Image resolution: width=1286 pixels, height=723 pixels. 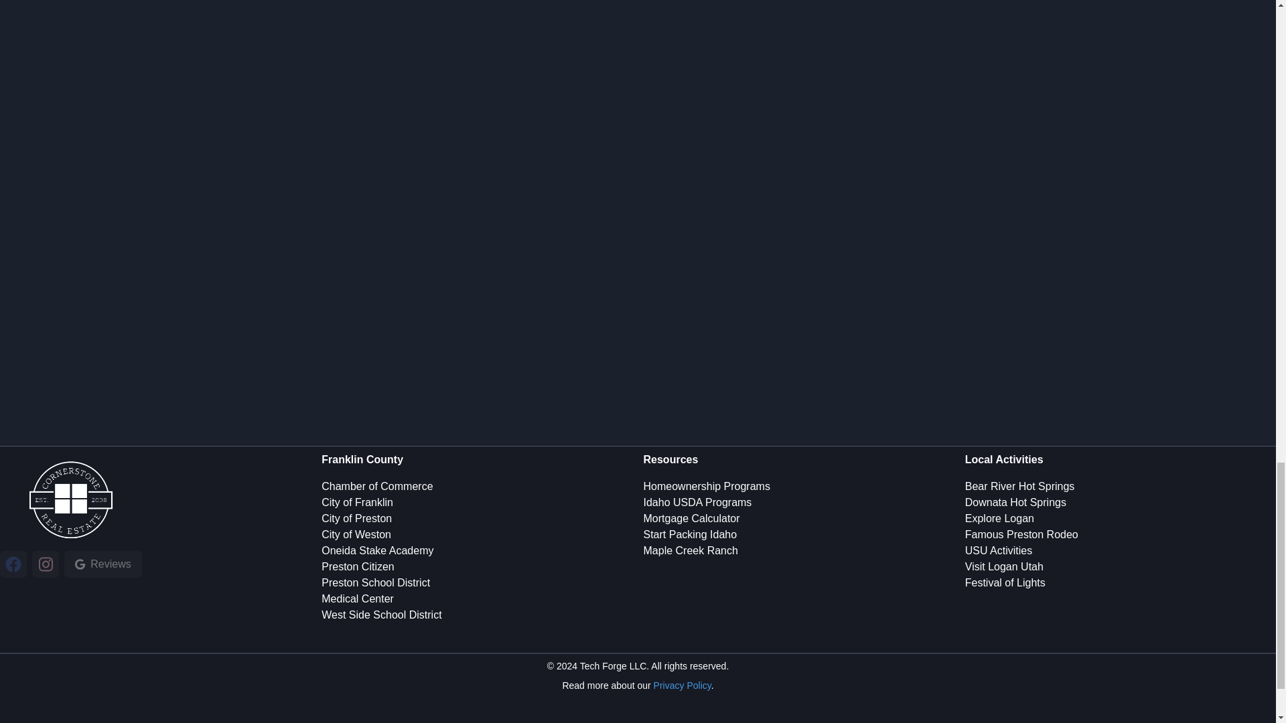 What do you see at coordinates (103, 564) in the screenshot?
I see `Reviews` at bounding box center [103, 564].